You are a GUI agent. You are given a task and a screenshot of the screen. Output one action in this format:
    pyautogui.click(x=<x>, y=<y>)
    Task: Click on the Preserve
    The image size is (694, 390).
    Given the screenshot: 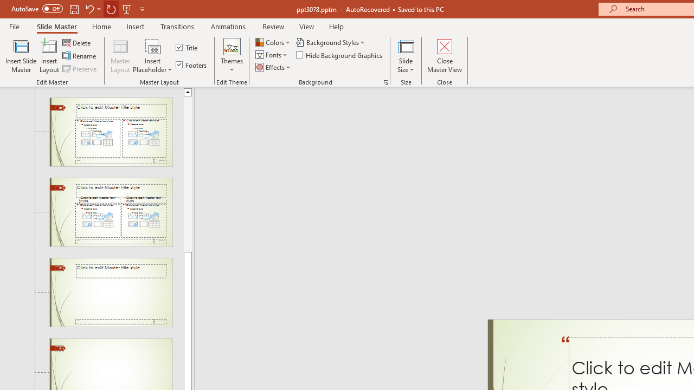 What is the action you would take?
    pyautogui.click(x=80, y=68)
    